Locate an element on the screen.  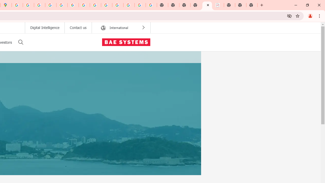
BAE Systems Brasil | BAE Systems is located at coordinates (218, 5).